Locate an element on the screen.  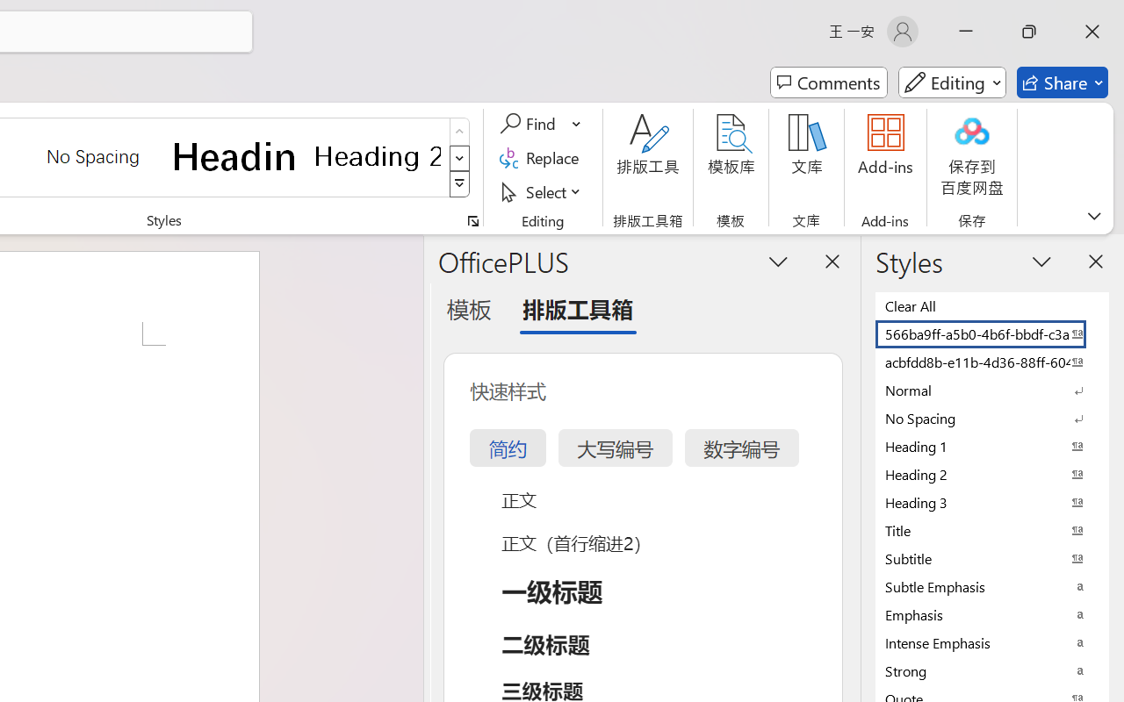
Row up is located at coordinates (460, 132).